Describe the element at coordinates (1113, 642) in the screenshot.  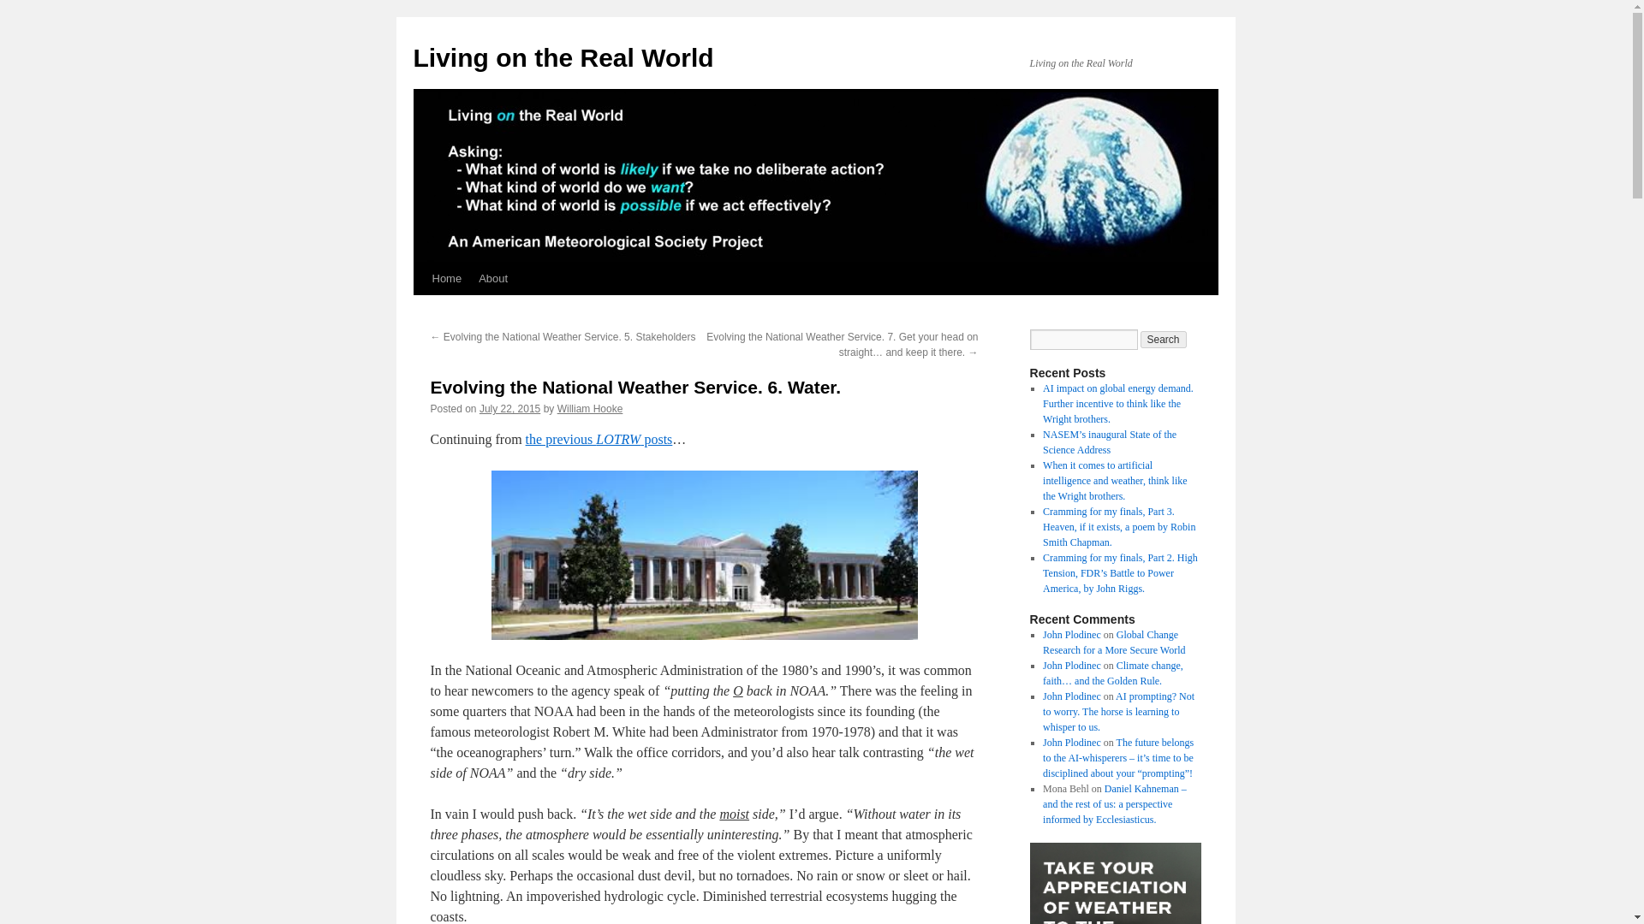
I see `Global Change Research for a More Secure World` at that location.